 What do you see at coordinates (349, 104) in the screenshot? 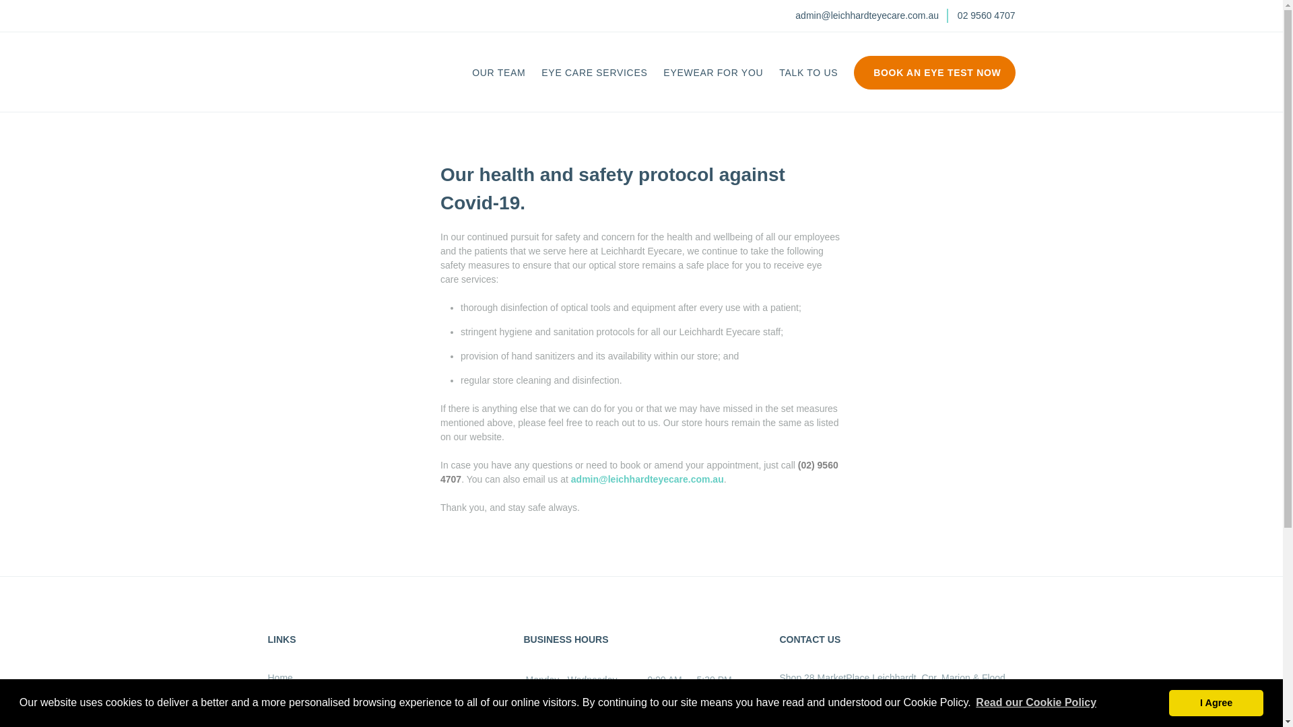
I see `Leichhardt Eyecare` at bounding box center [349, 104].